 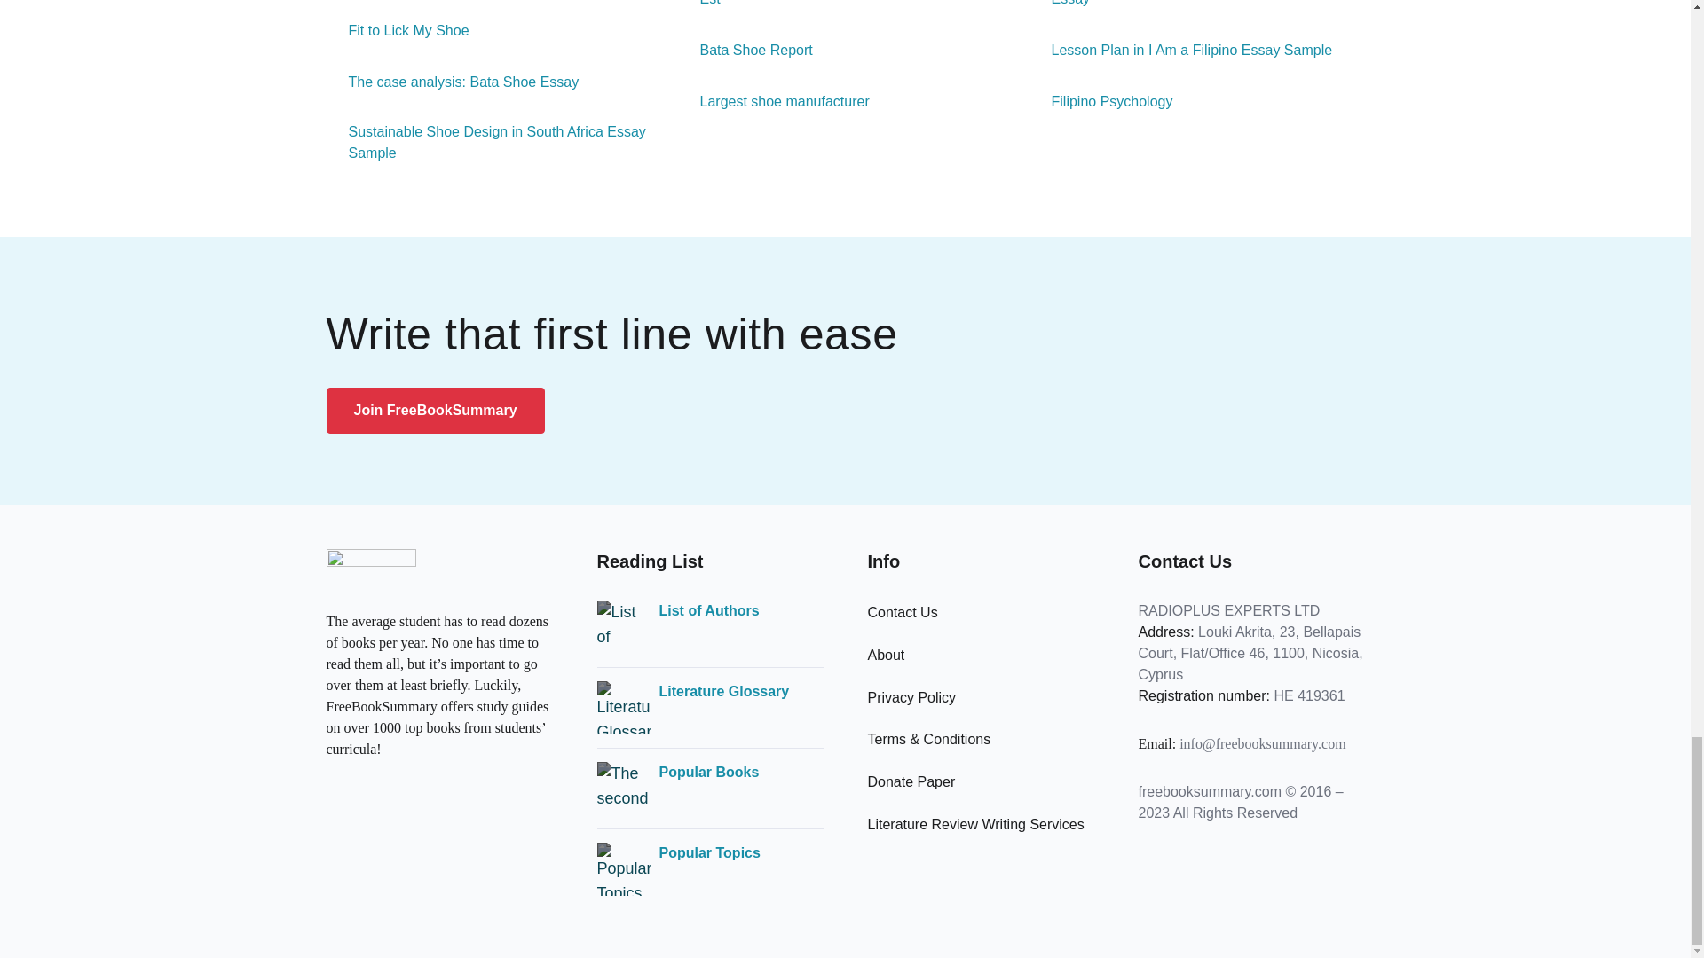 What do you see at coordinates (1196, 4) in the screenshot?
I see `How Influential K-Pop is to Filipino Teenagers Essay` at bounding box center [1196, 4].